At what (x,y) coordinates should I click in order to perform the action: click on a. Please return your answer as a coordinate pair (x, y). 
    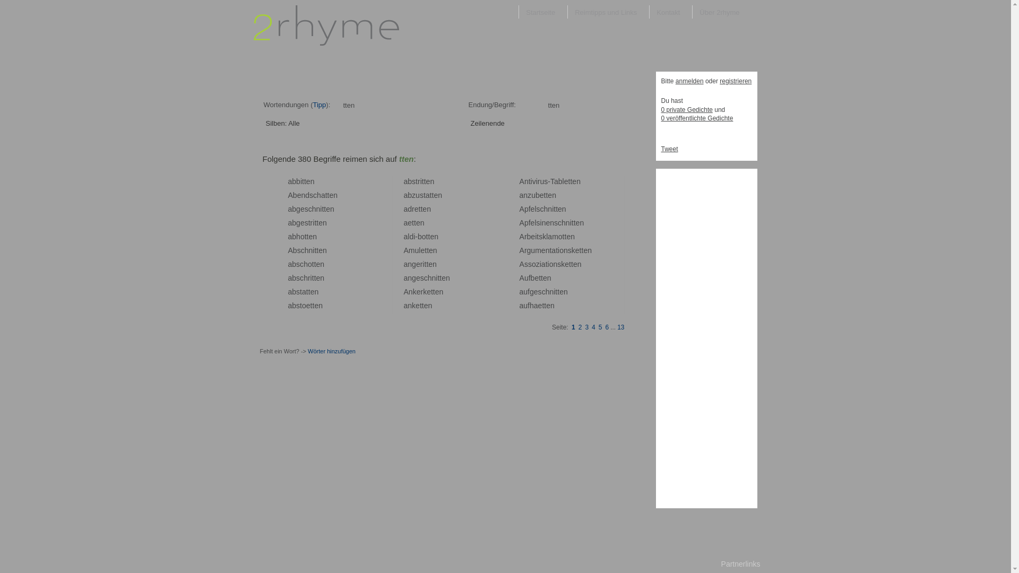
    Looking at the image, I should click on (405, 209).